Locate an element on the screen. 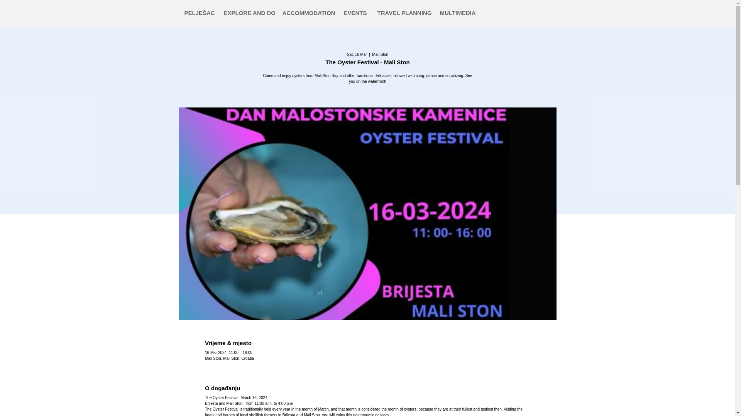 Image resolution: width=741 pixels, height=416 pixels. ACCOMMODATION is located at coordinates (307, 13).